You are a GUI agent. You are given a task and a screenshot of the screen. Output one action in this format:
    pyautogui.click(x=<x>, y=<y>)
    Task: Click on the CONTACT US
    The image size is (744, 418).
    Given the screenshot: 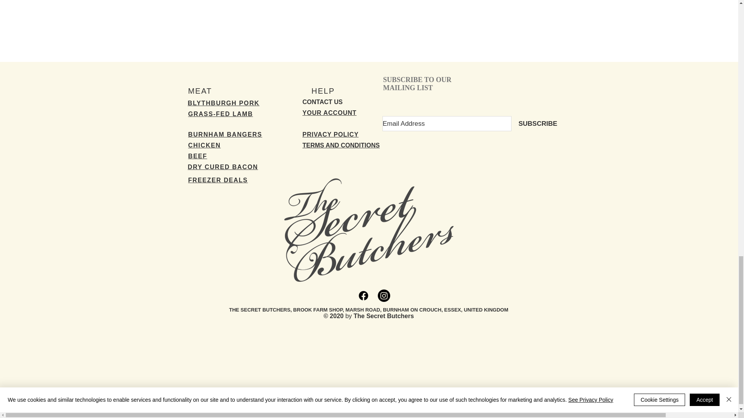 What is the action you would take?
    pyautogui.click(x=322, y=102)
    